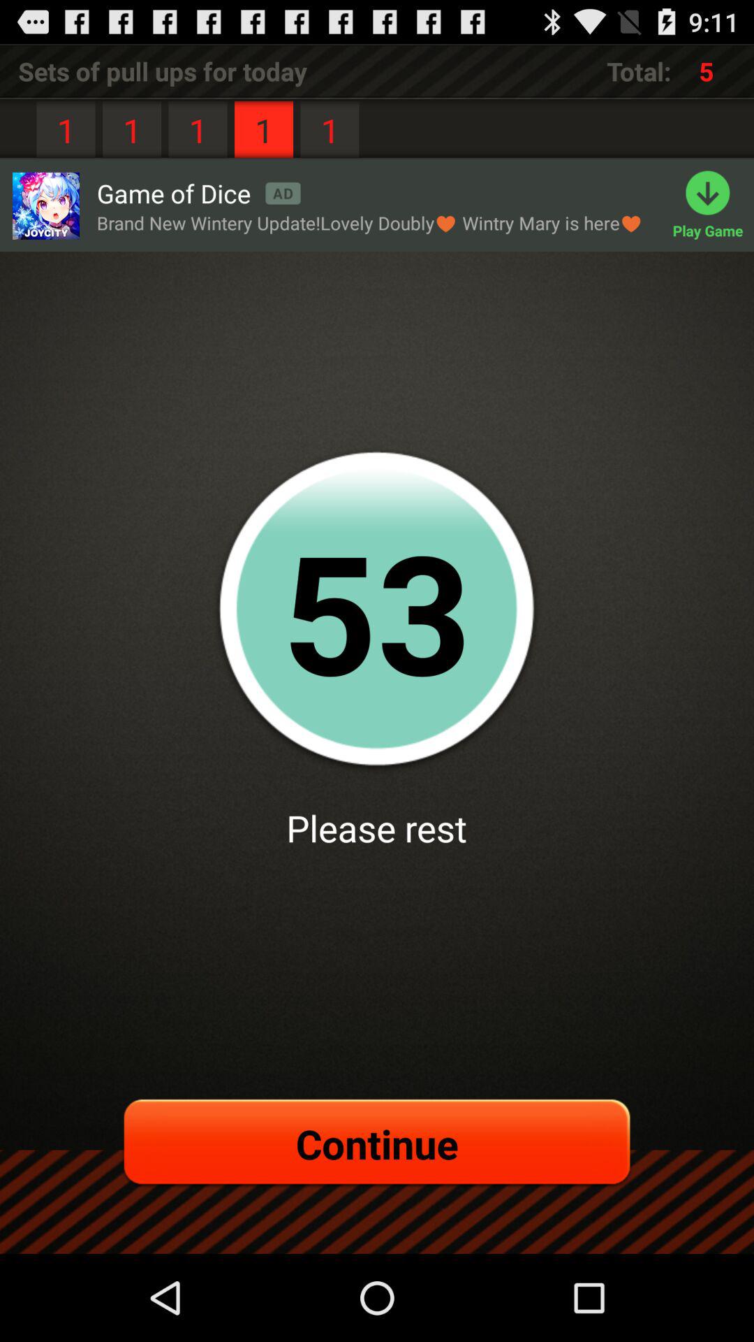  What do you see at coordinates (45, 205) in the screenshot?
I see `main picture of an advertisement` at bounding box center [45, 205].